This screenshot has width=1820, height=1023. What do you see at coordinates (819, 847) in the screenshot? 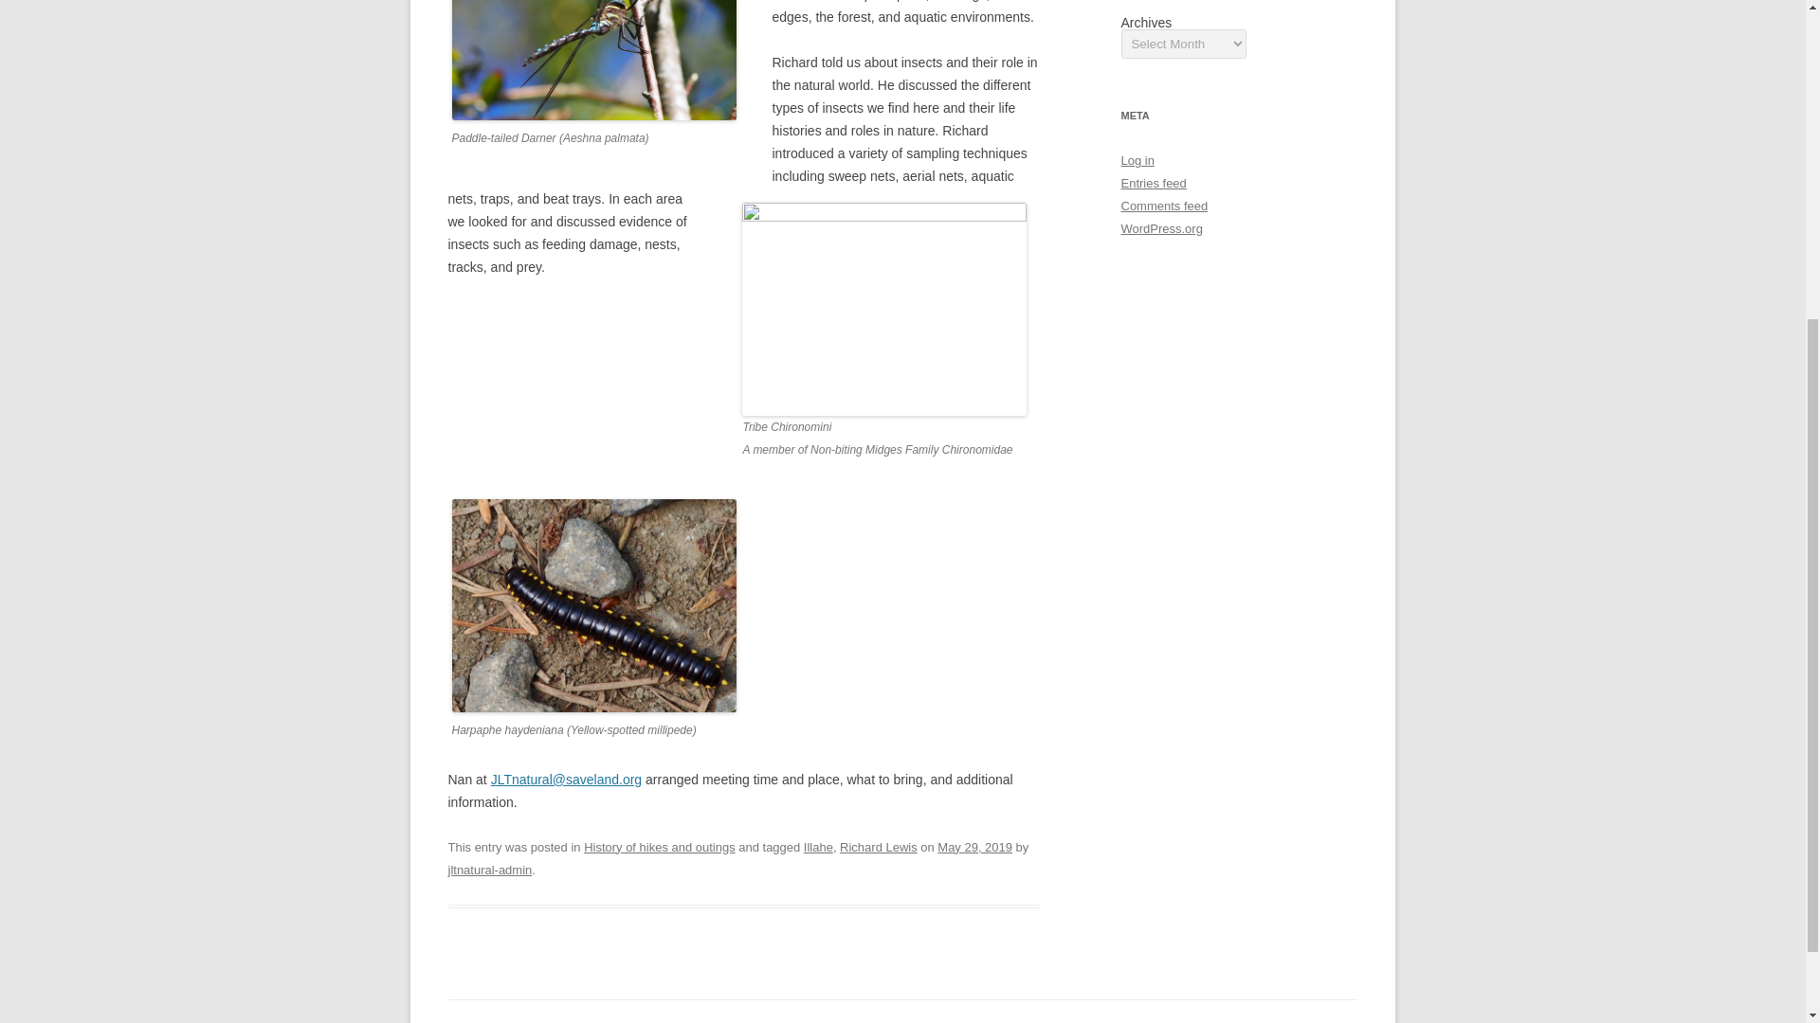
I see `Illahe` at bounding box center [819, 847].